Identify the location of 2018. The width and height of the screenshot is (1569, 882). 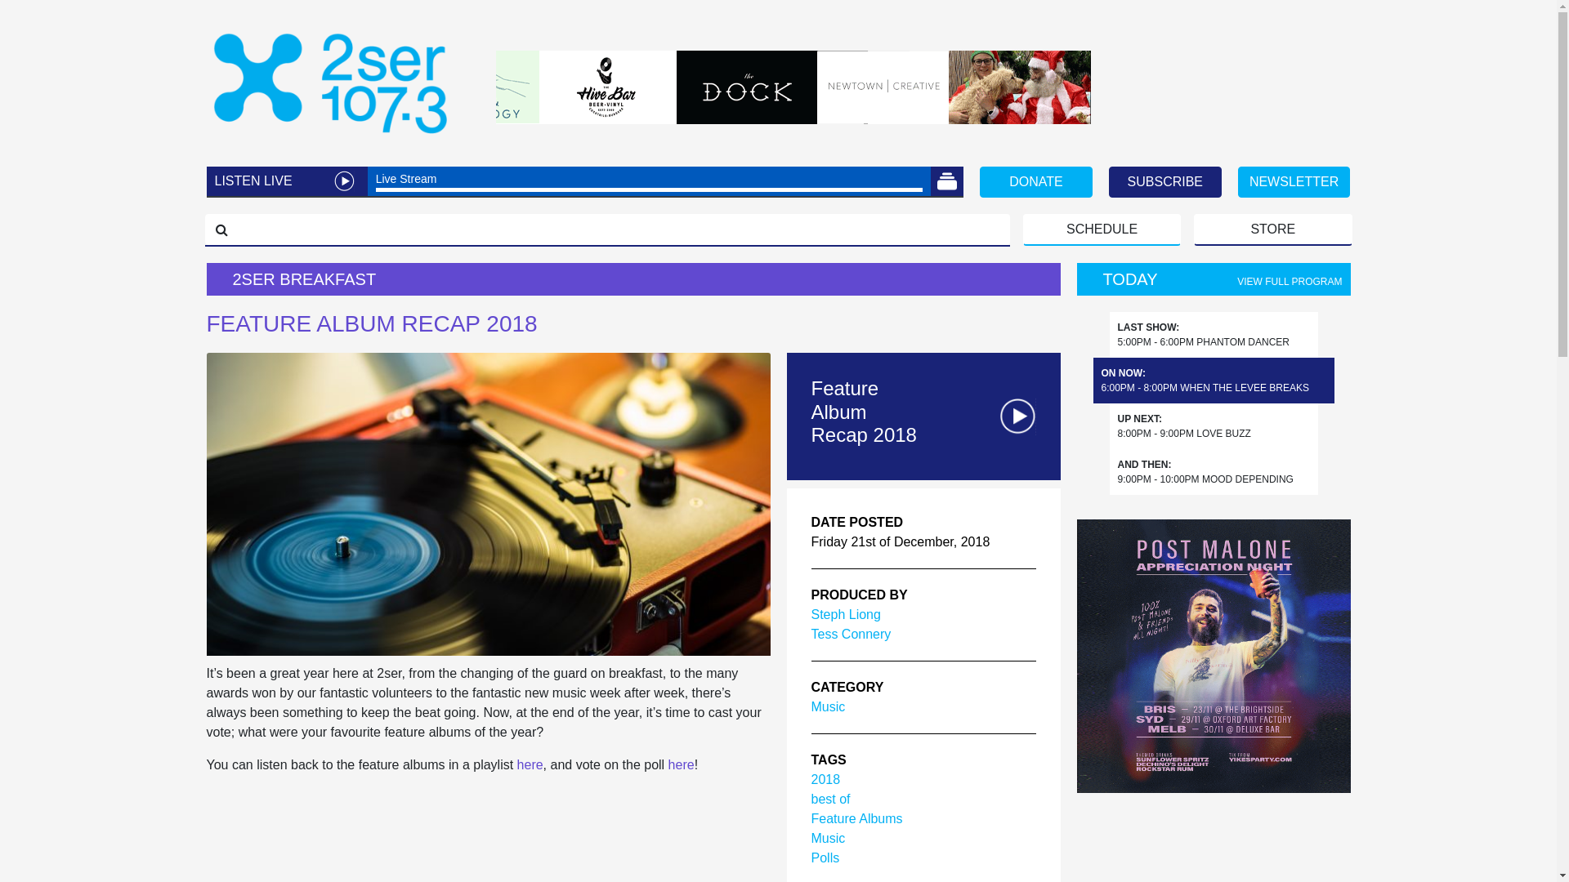
(825, 779).